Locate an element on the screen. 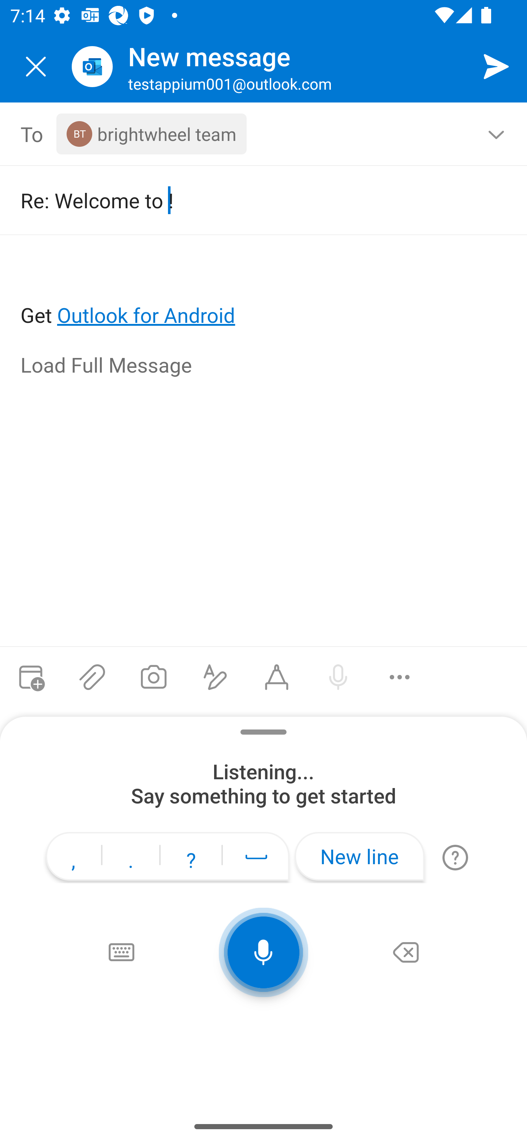 Image resolution: width=527 pixels, height=1142 pixels. . Period button is located at coordinates (130, 858).